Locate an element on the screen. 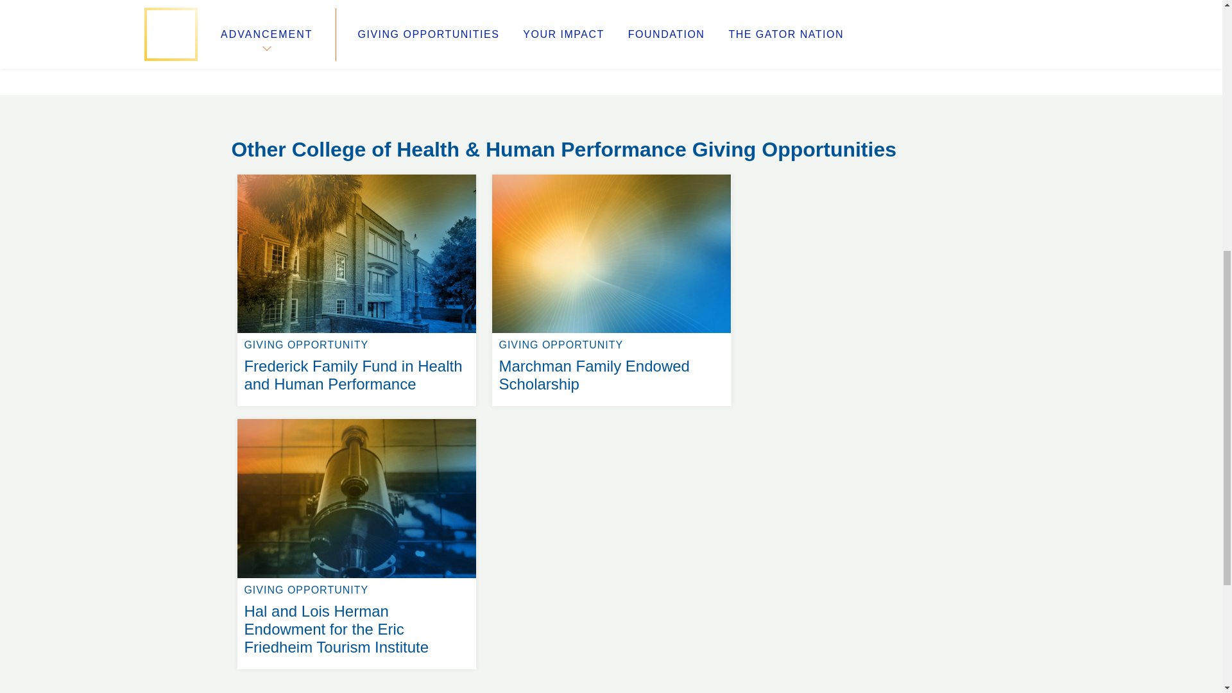 This screenshot has width=1232, height=693. Contact Us is located at coordinates (461, 95).